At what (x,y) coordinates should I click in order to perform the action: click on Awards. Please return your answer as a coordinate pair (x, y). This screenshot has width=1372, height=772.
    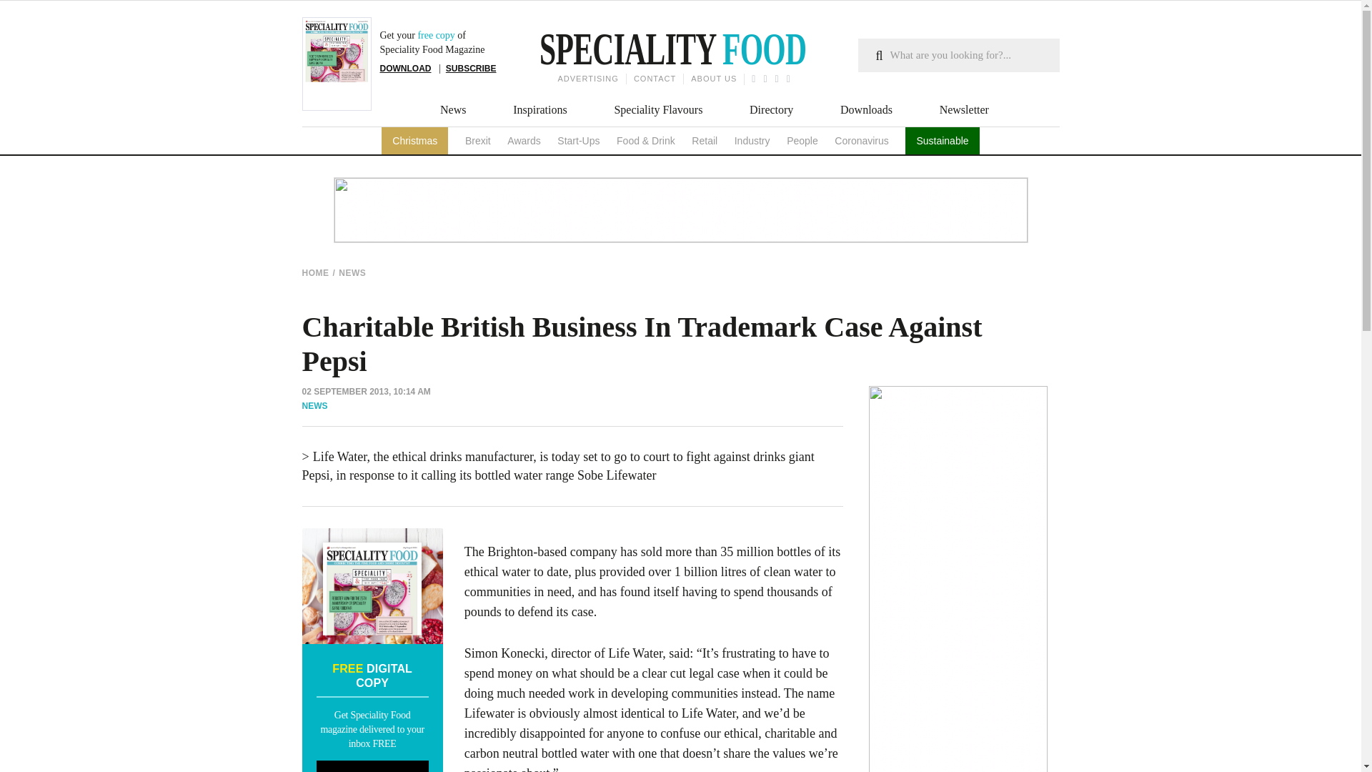
    Looking at the image, I should click on (524, 141).